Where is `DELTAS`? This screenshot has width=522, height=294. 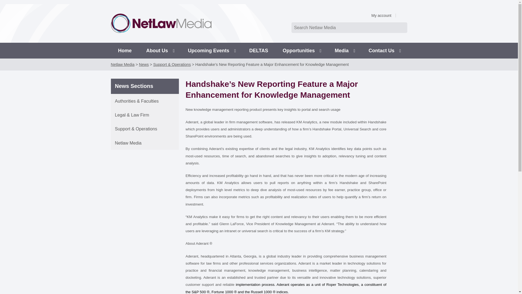 DELTAS is located at coordinates (259, 50).